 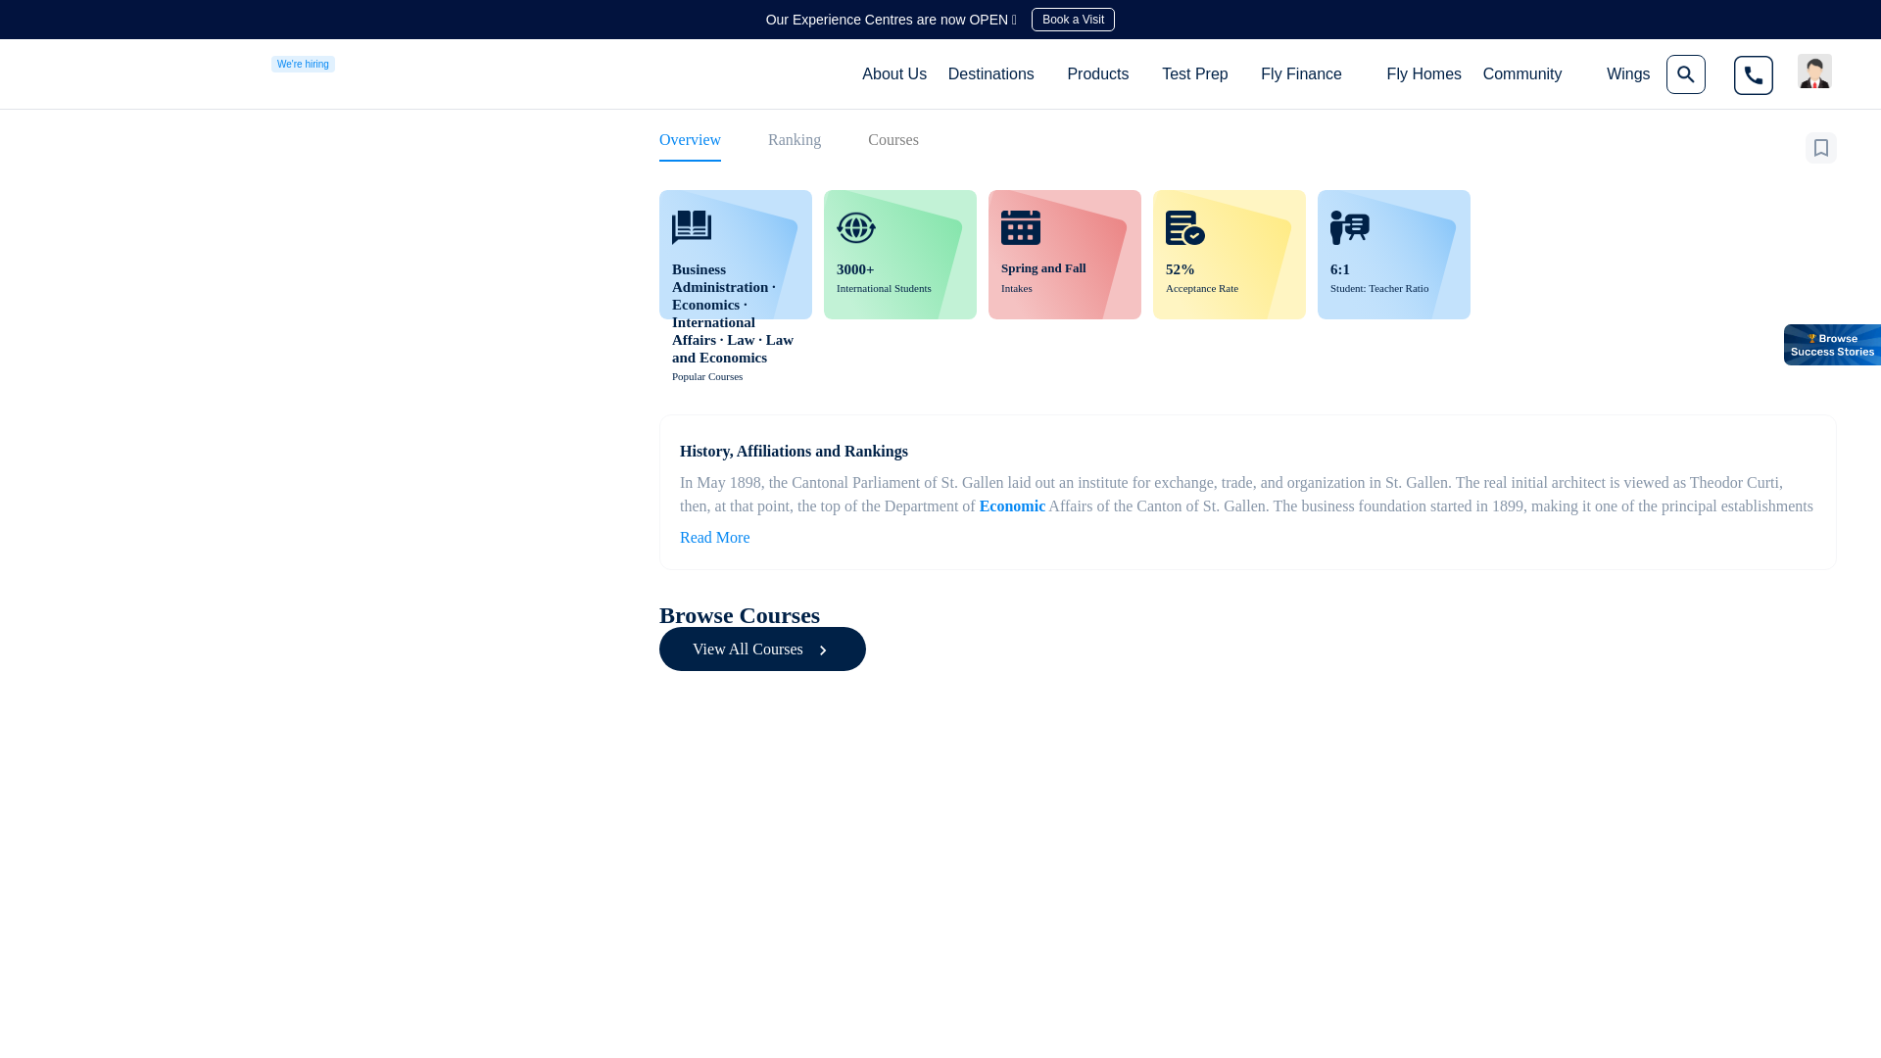 I want to click on Book a Visit, so click(x=1073, y=20).